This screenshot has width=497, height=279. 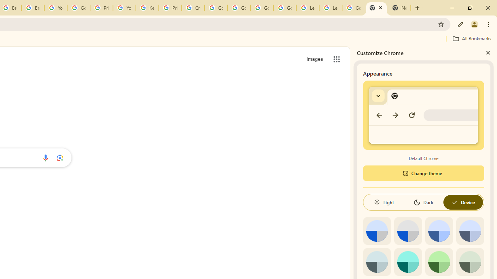 I want to click on Cool grey, so click(x=470, y=231).